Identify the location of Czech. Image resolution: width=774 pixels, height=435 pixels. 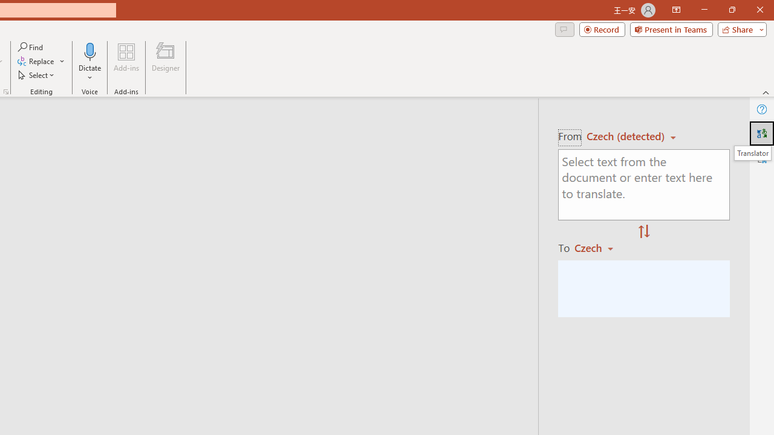
(599, 248).